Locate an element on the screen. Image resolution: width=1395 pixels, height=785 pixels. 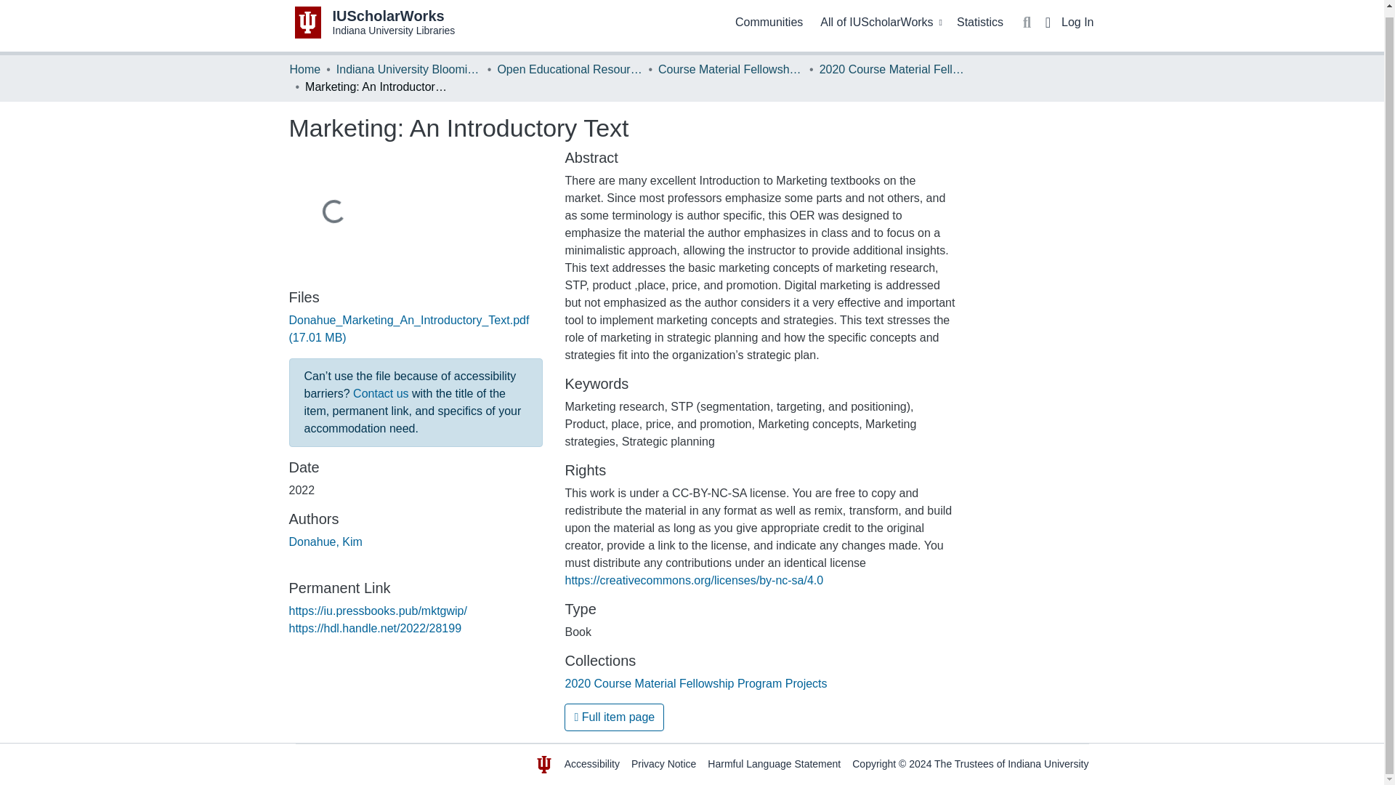
Course Material Fellowship Program is located at coordinates (731, 70).